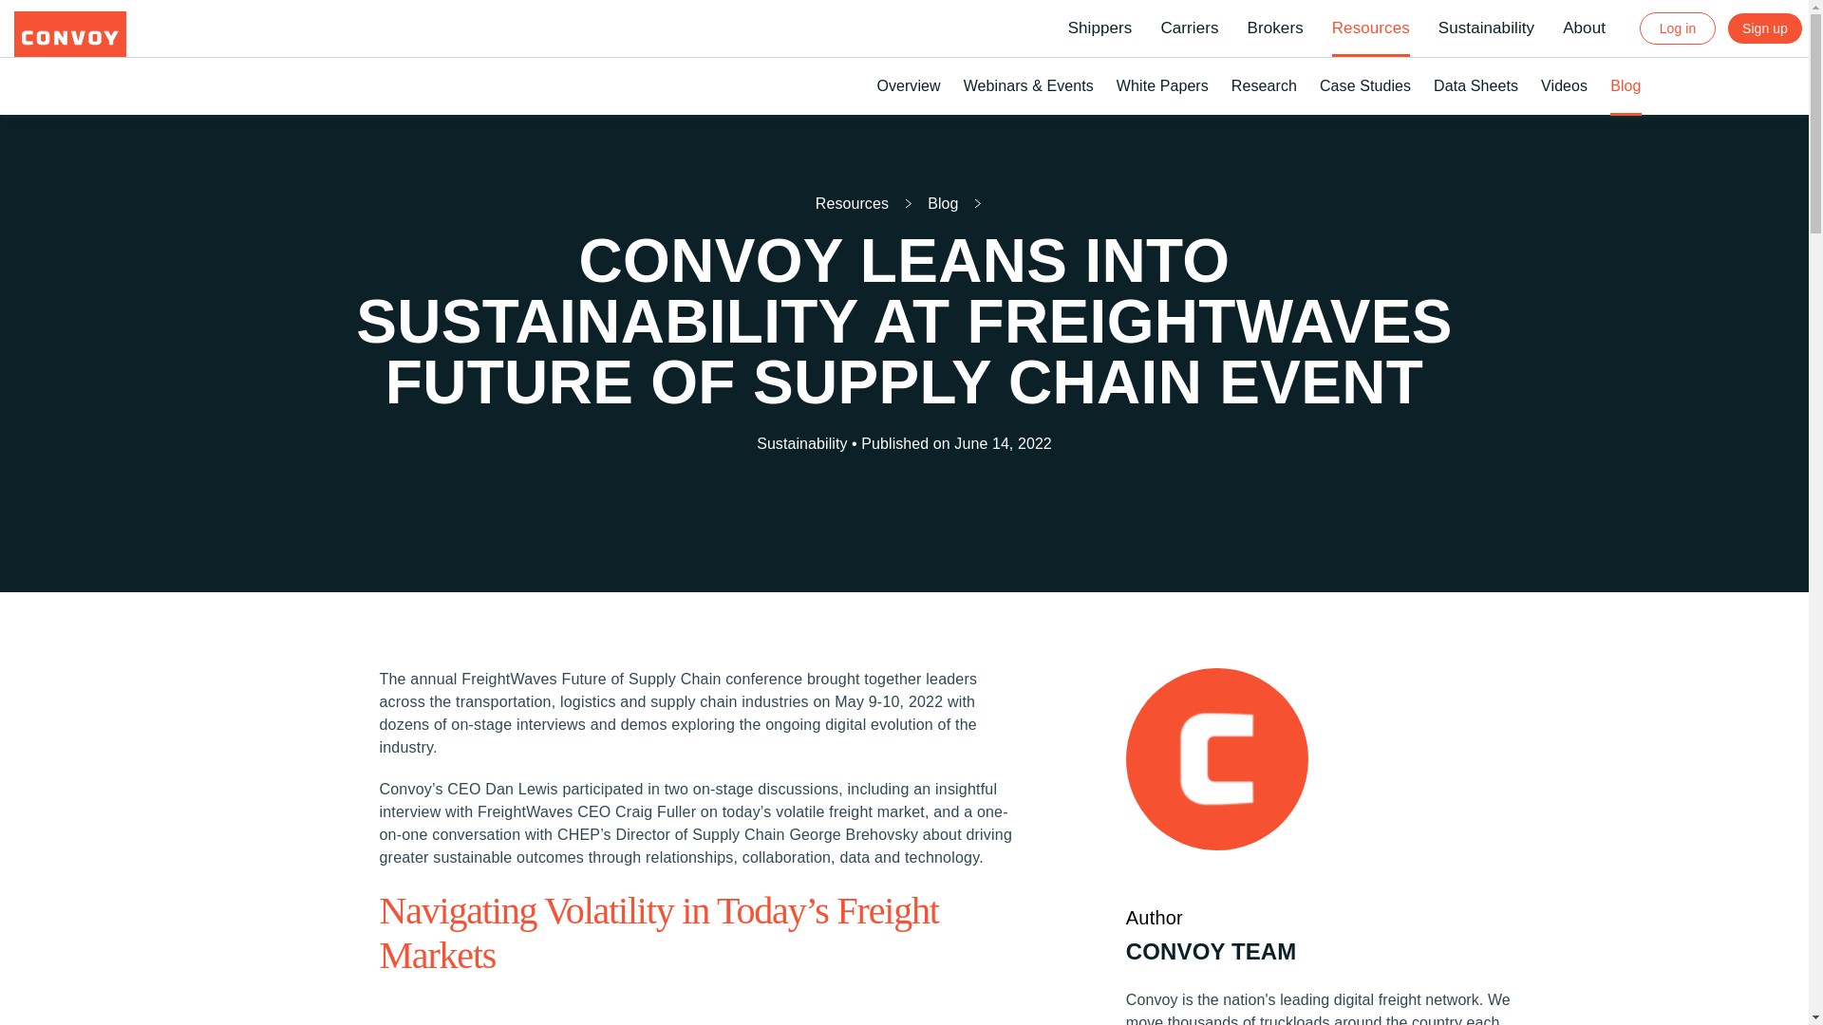 This screenshot has height=1025, width=1823. I want to click on White Papers, so click(1162, 85).